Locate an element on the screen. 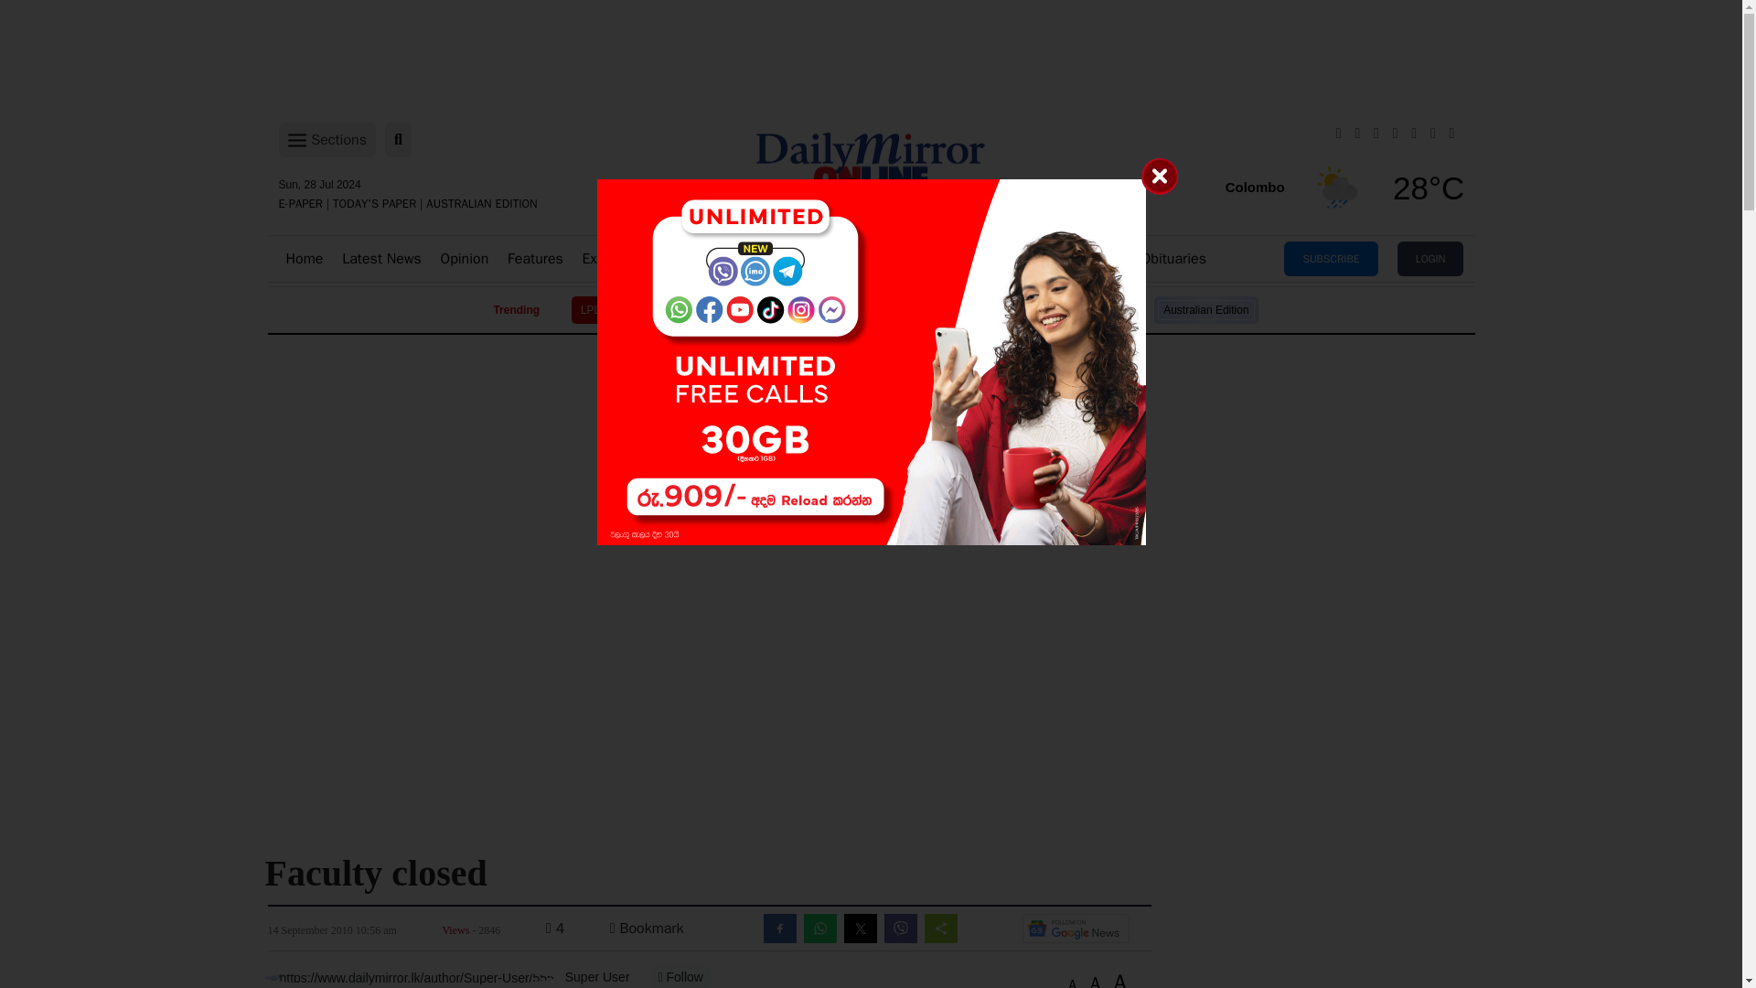 Image resolution: width=1756 pixels, height=988 pixels. 3rd party ad content is located at coordinates (870, 648).